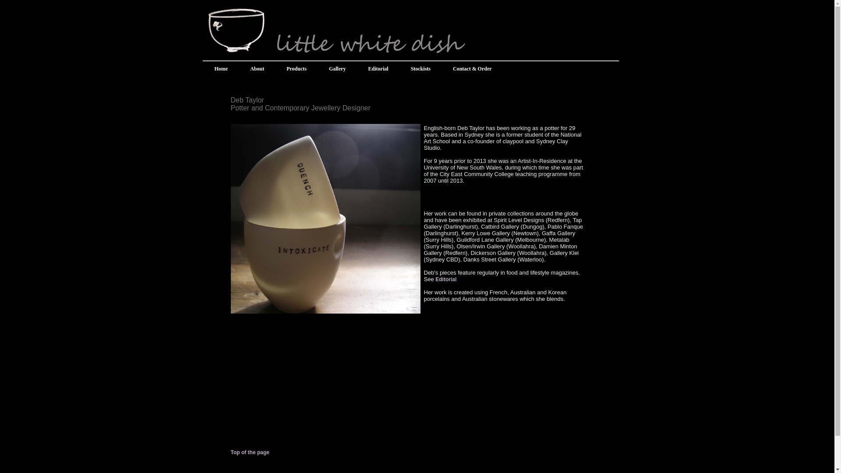 This screenshot has width=841, height=473. I want to click on Top of the page, so click(250, 452).